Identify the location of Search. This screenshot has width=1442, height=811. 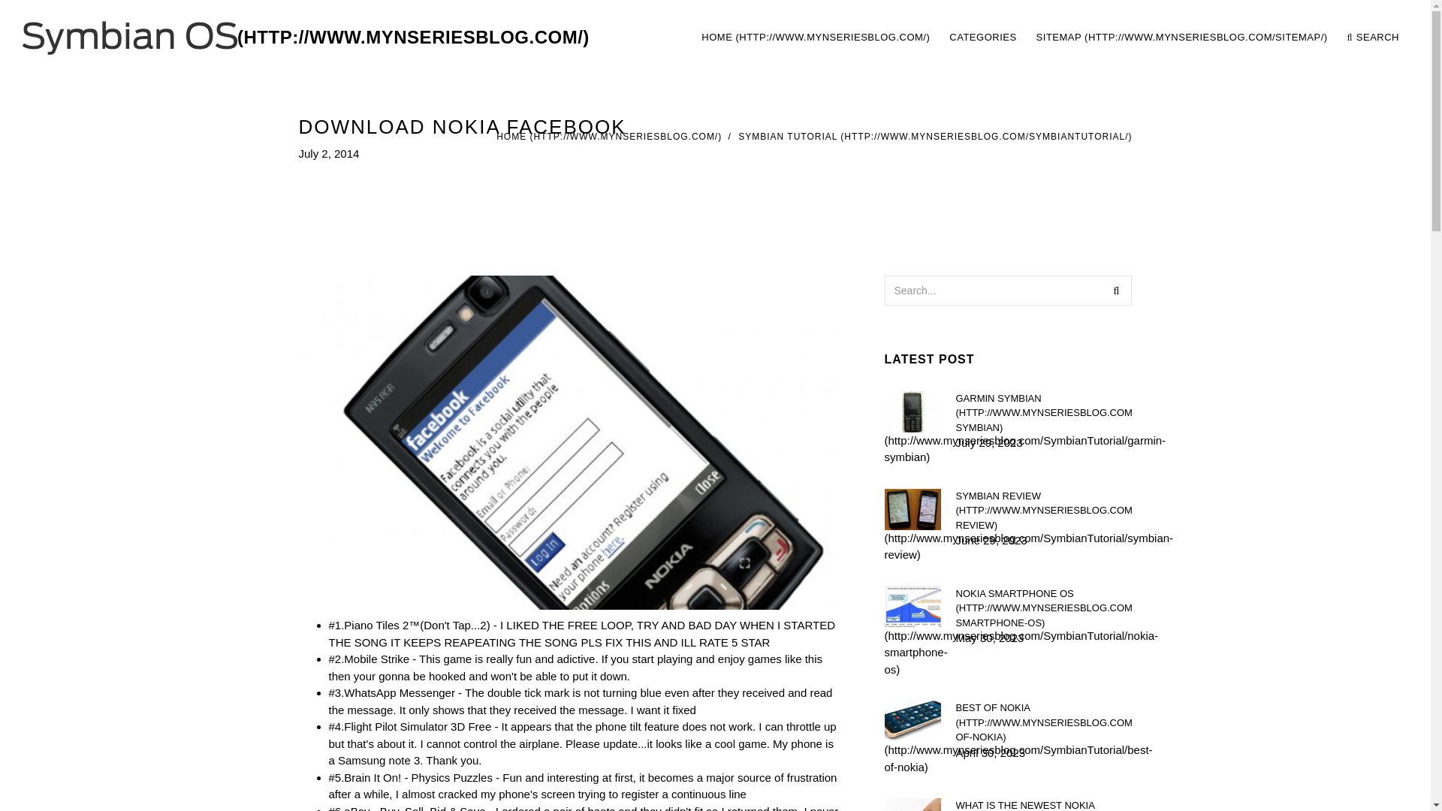
(1116, 290).